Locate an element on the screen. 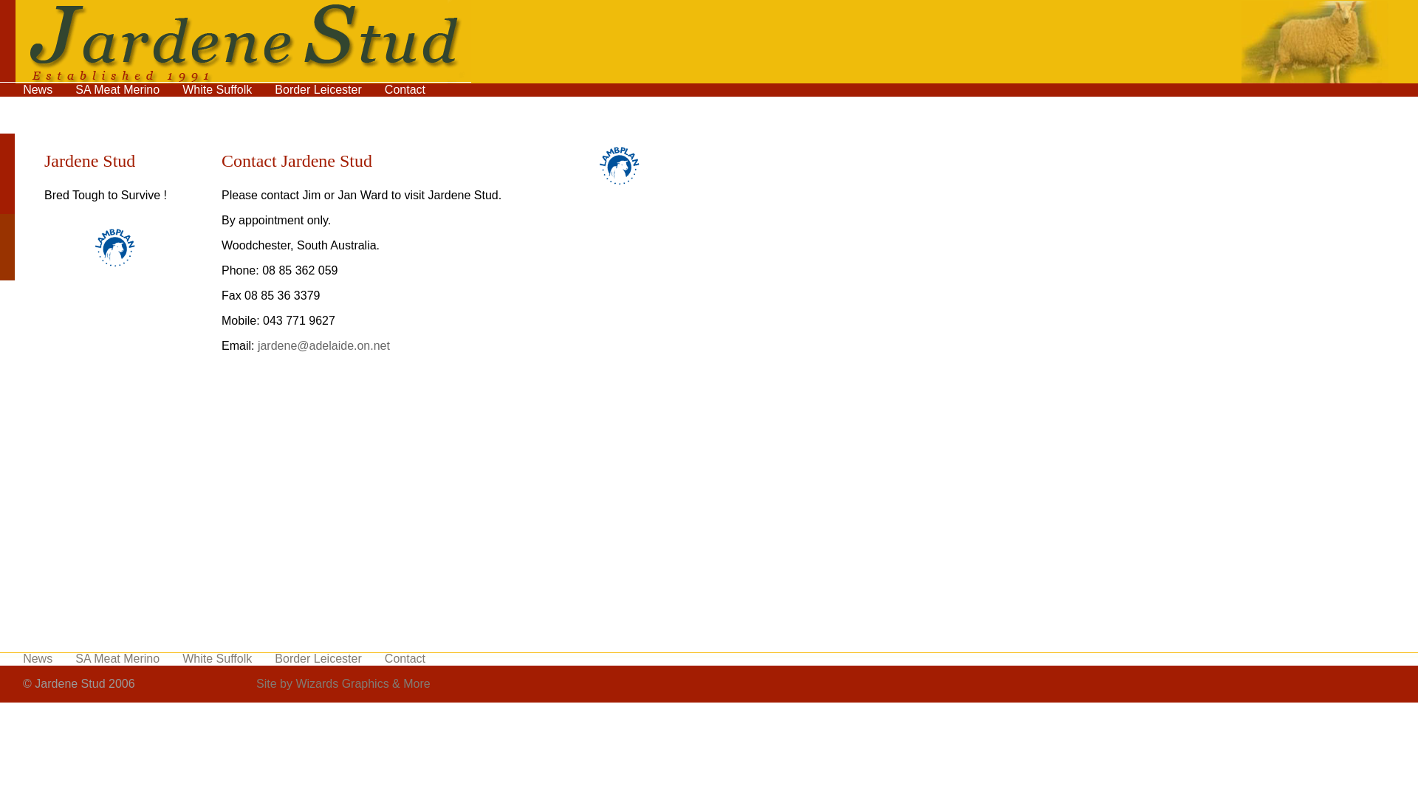 Image resolution: width=1418 pixels, height=797 pixels. White Suffolk is located at coordinates (217, 658).